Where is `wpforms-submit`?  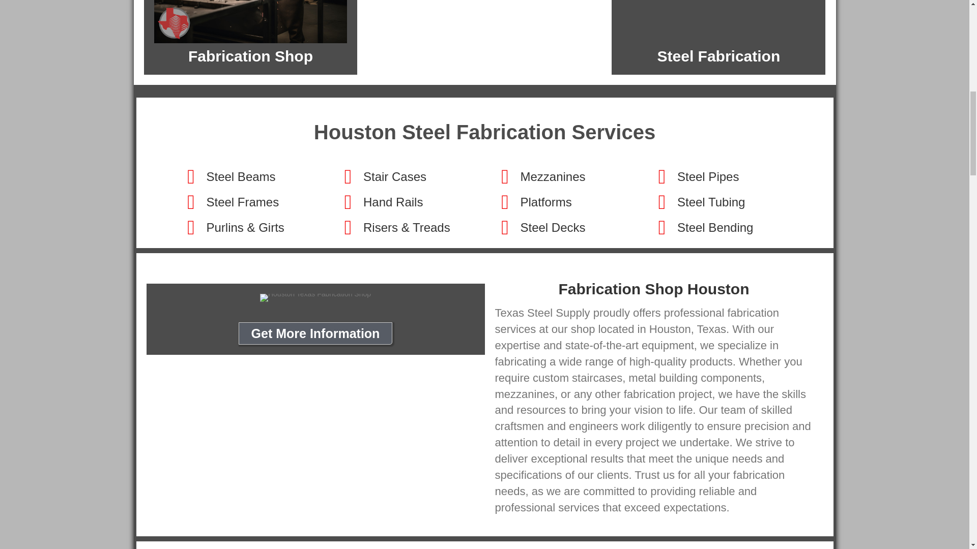
wpforms-submit is located at coordinates (510, 527).